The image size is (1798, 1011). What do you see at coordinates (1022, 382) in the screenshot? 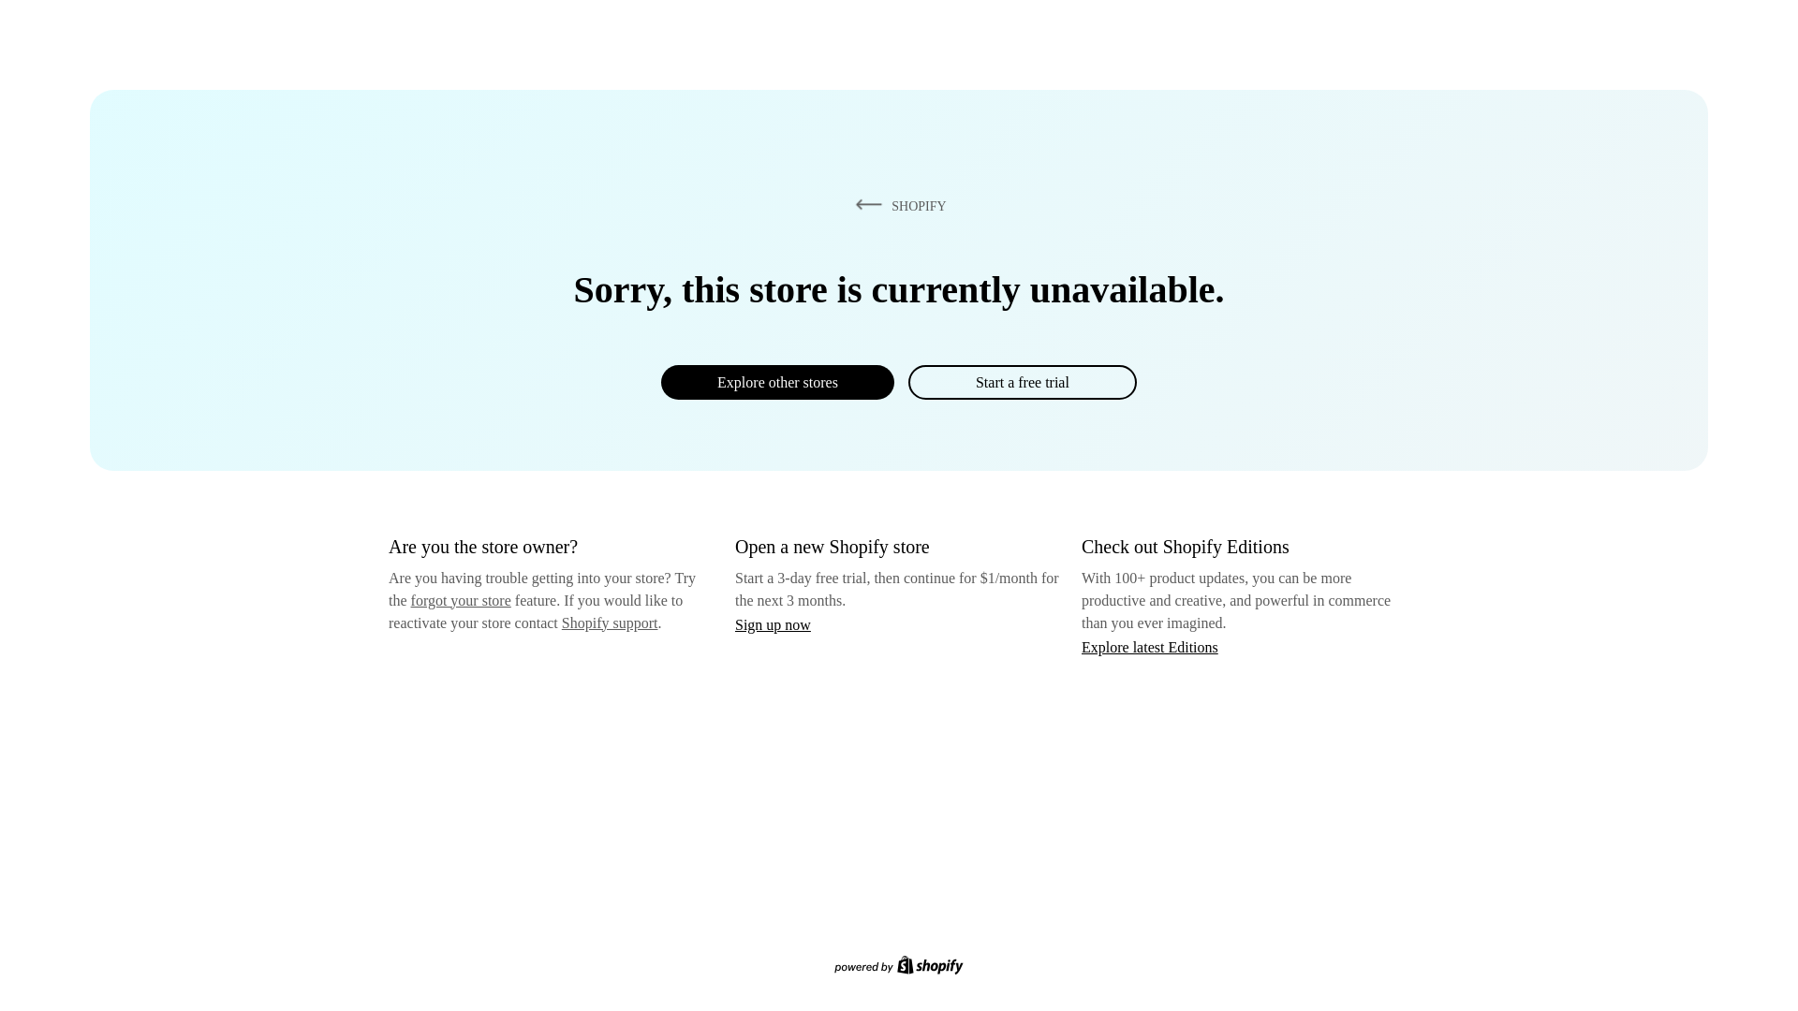
I see `Start a free trial` at bounding box center [1022, 382].